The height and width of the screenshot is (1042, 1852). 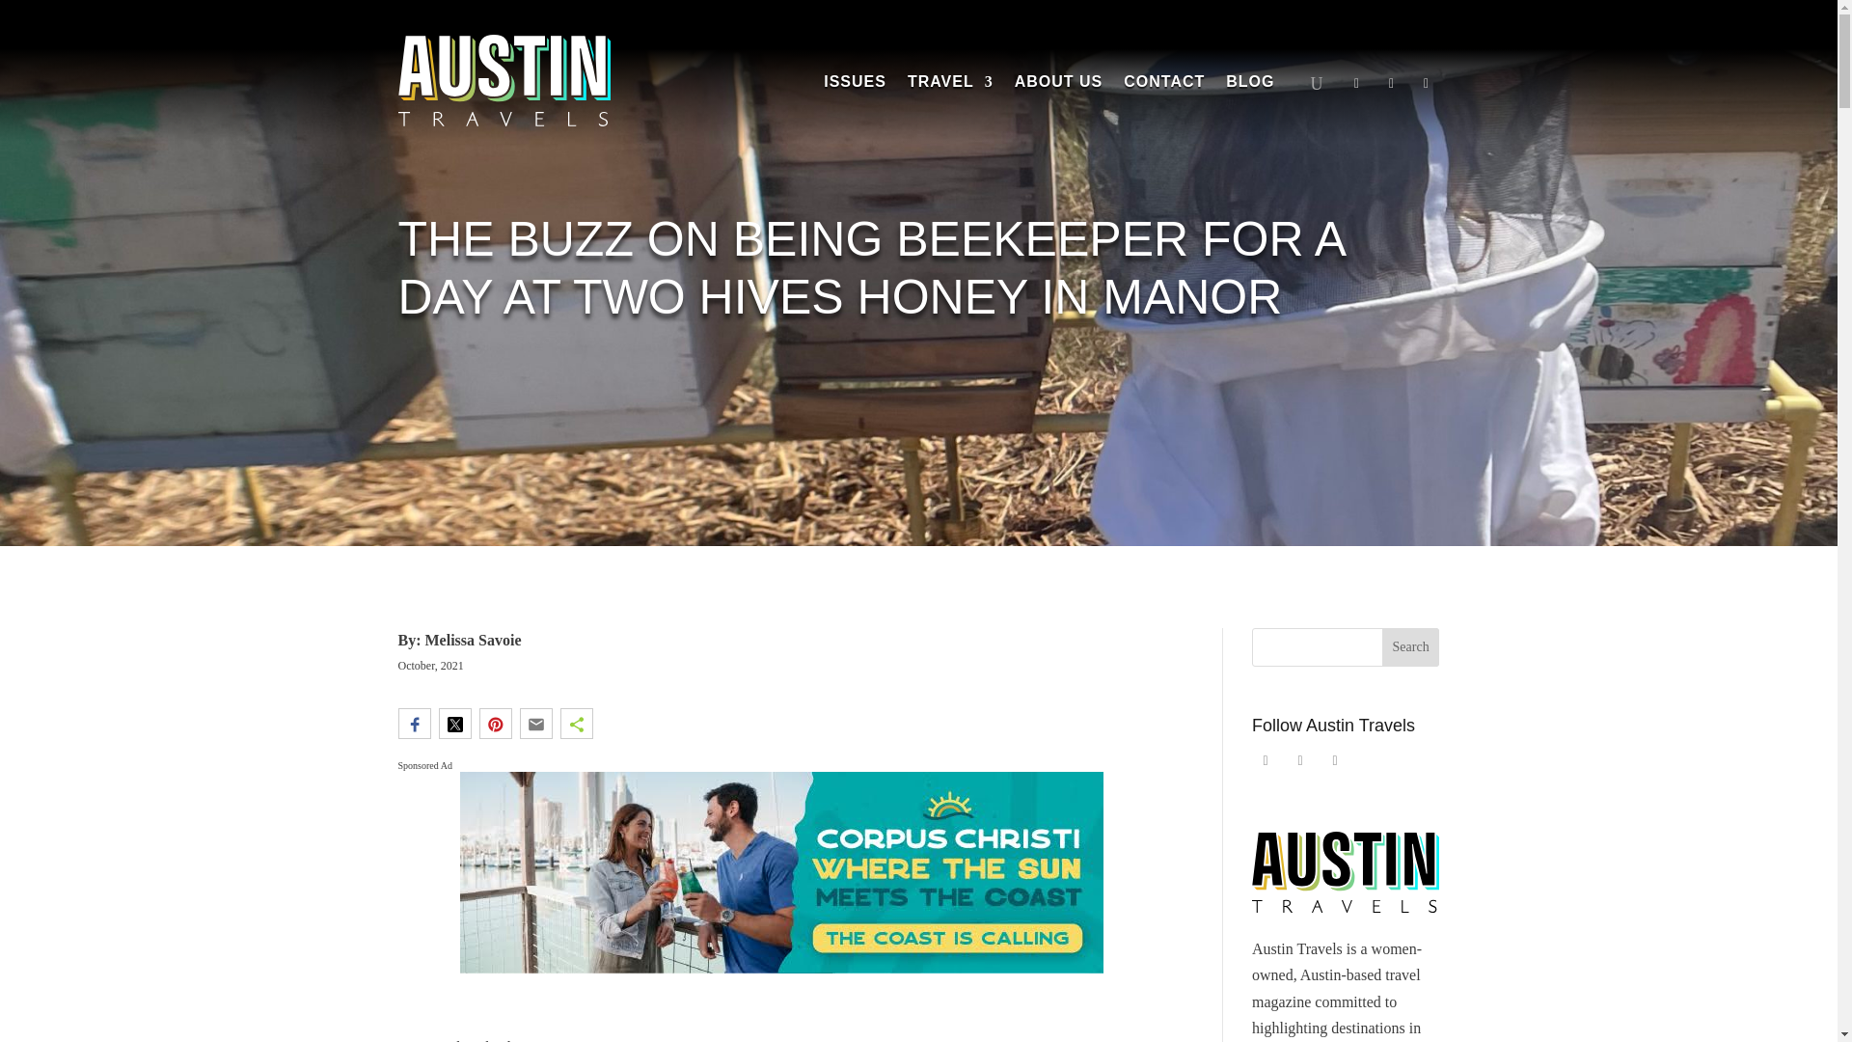 What do you see at coordinates (504, 79) in the screenshot?
I see `austin-travels-dark` at bounding box center [504, 79].